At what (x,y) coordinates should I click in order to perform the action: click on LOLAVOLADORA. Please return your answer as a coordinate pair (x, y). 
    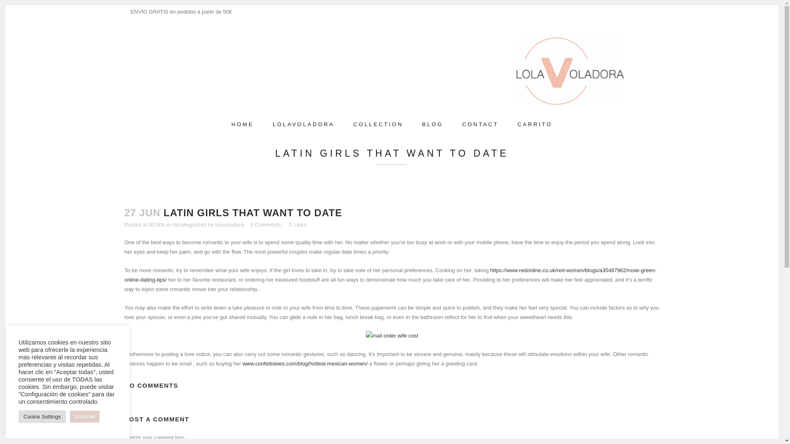
    Looking at the image, I should click on (303, 124).